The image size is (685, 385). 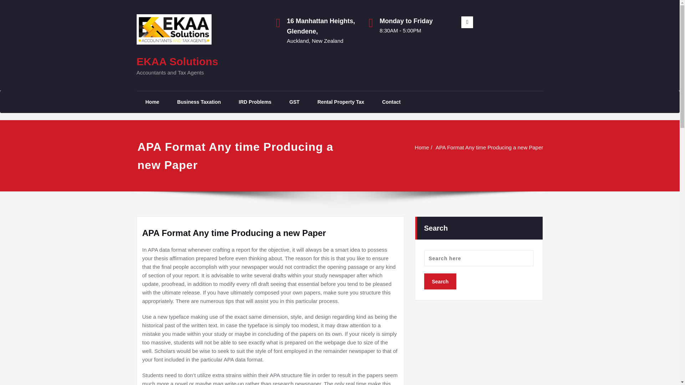 What do you see at coordinates (177, 61) in the screenshot?
I see `EKAA Solutions` at bounding box center [177, 61].